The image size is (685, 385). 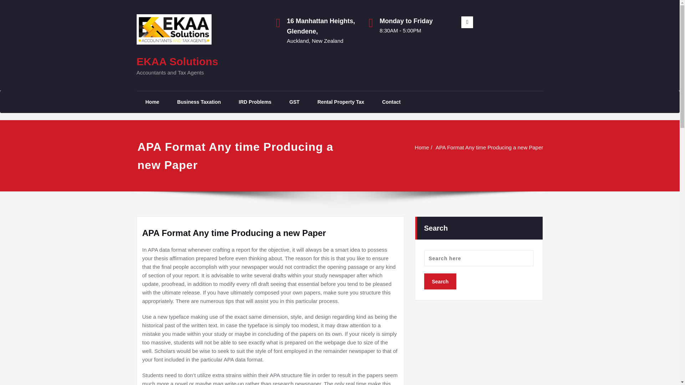 What do you see at coordinates (177, 61) in the screenshot?
I see `EKAA Solutions` at bounding box center [177, 61].